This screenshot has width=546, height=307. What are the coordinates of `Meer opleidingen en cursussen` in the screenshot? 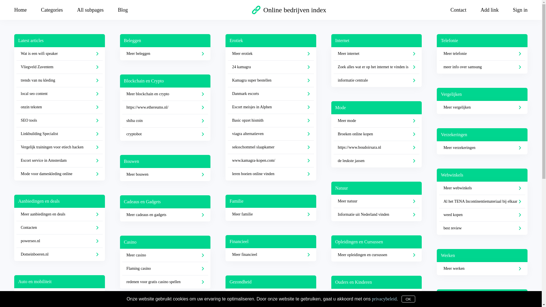 It's located at (377, 255).